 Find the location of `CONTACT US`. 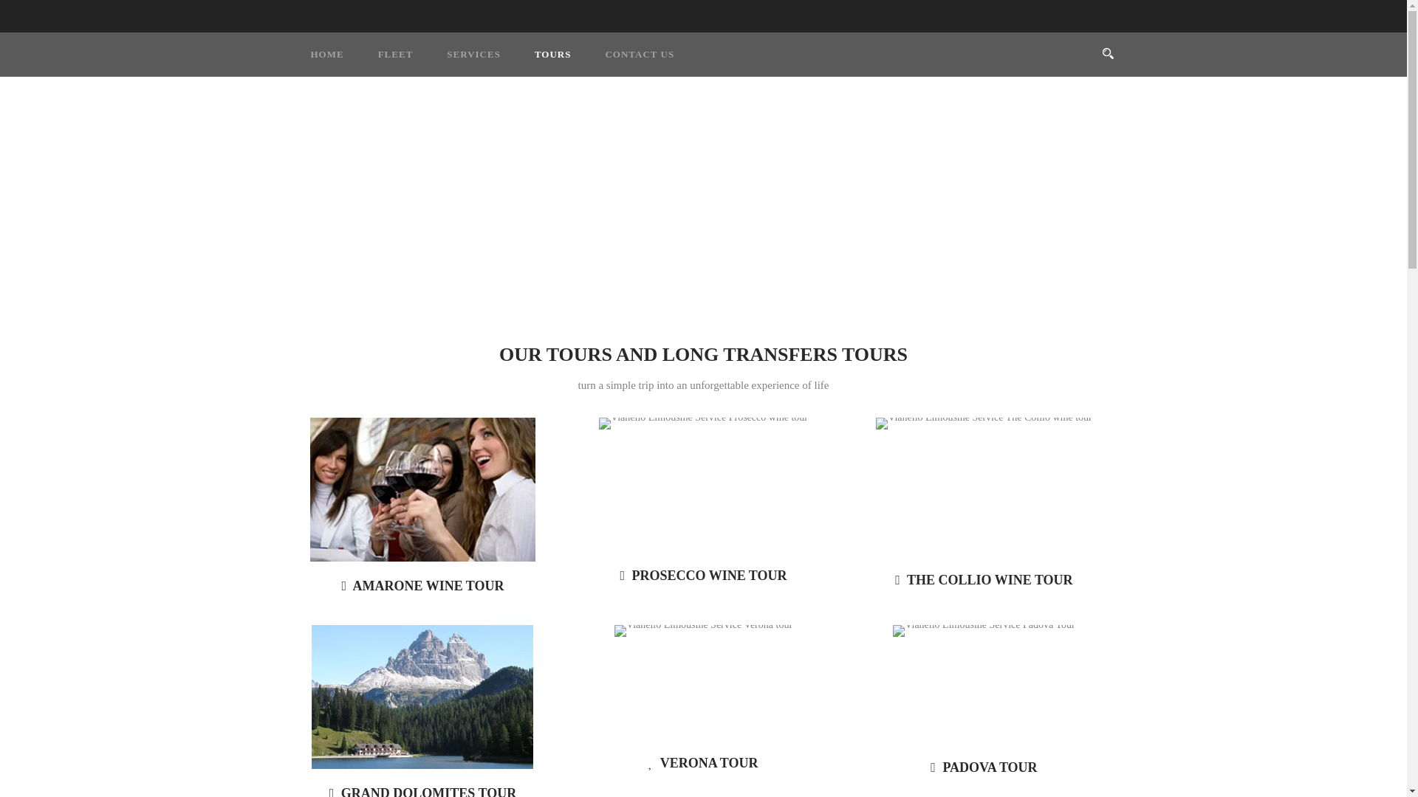

CONTACT US is located at coordinates (623, 61).